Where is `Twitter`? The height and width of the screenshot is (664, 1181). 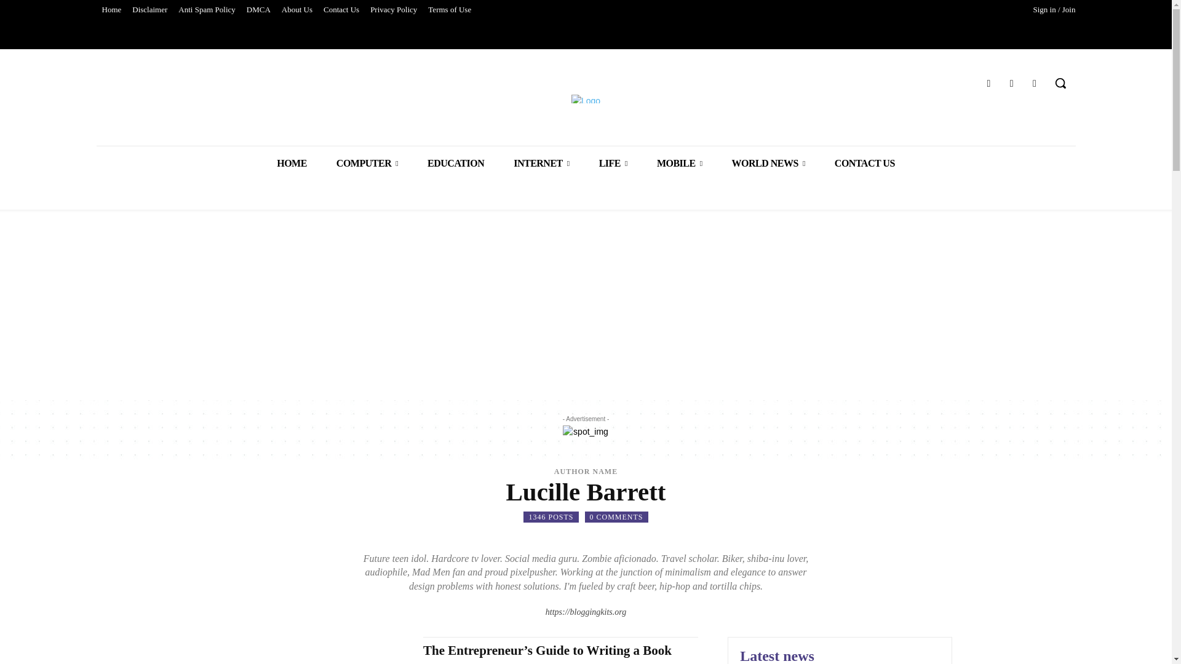 Twitter is located at coordinates (1011, 84).